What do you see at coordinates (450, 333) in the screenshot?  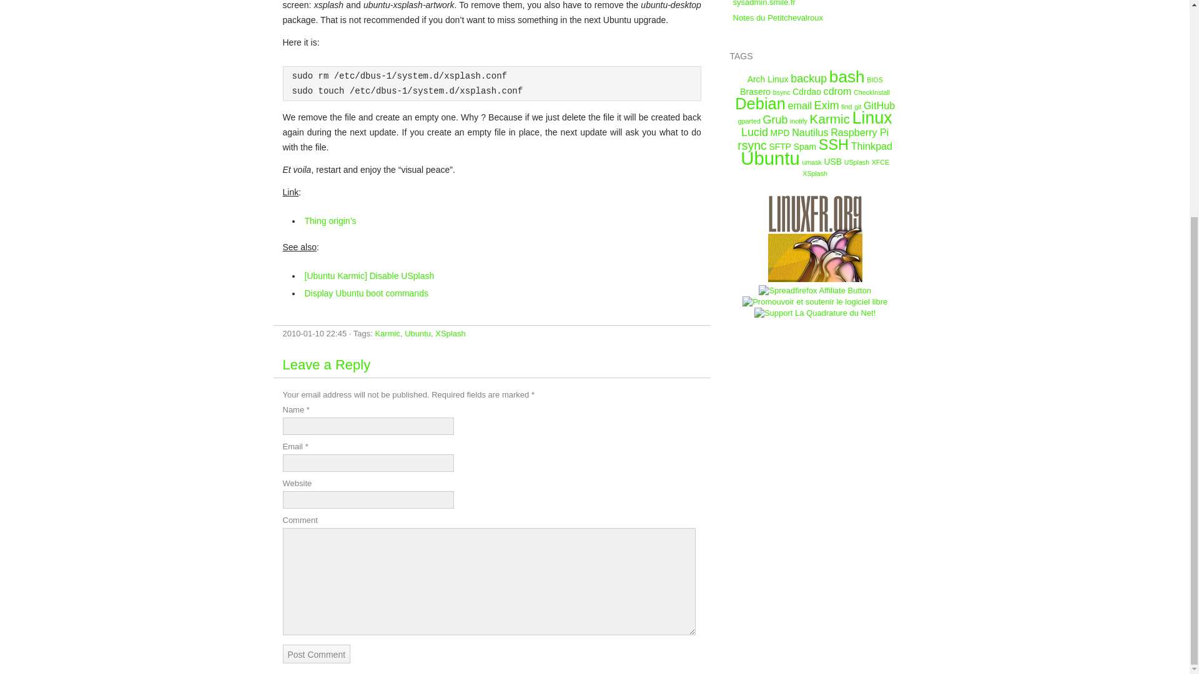 I see `XSplash` at bounding box center [450, 333].